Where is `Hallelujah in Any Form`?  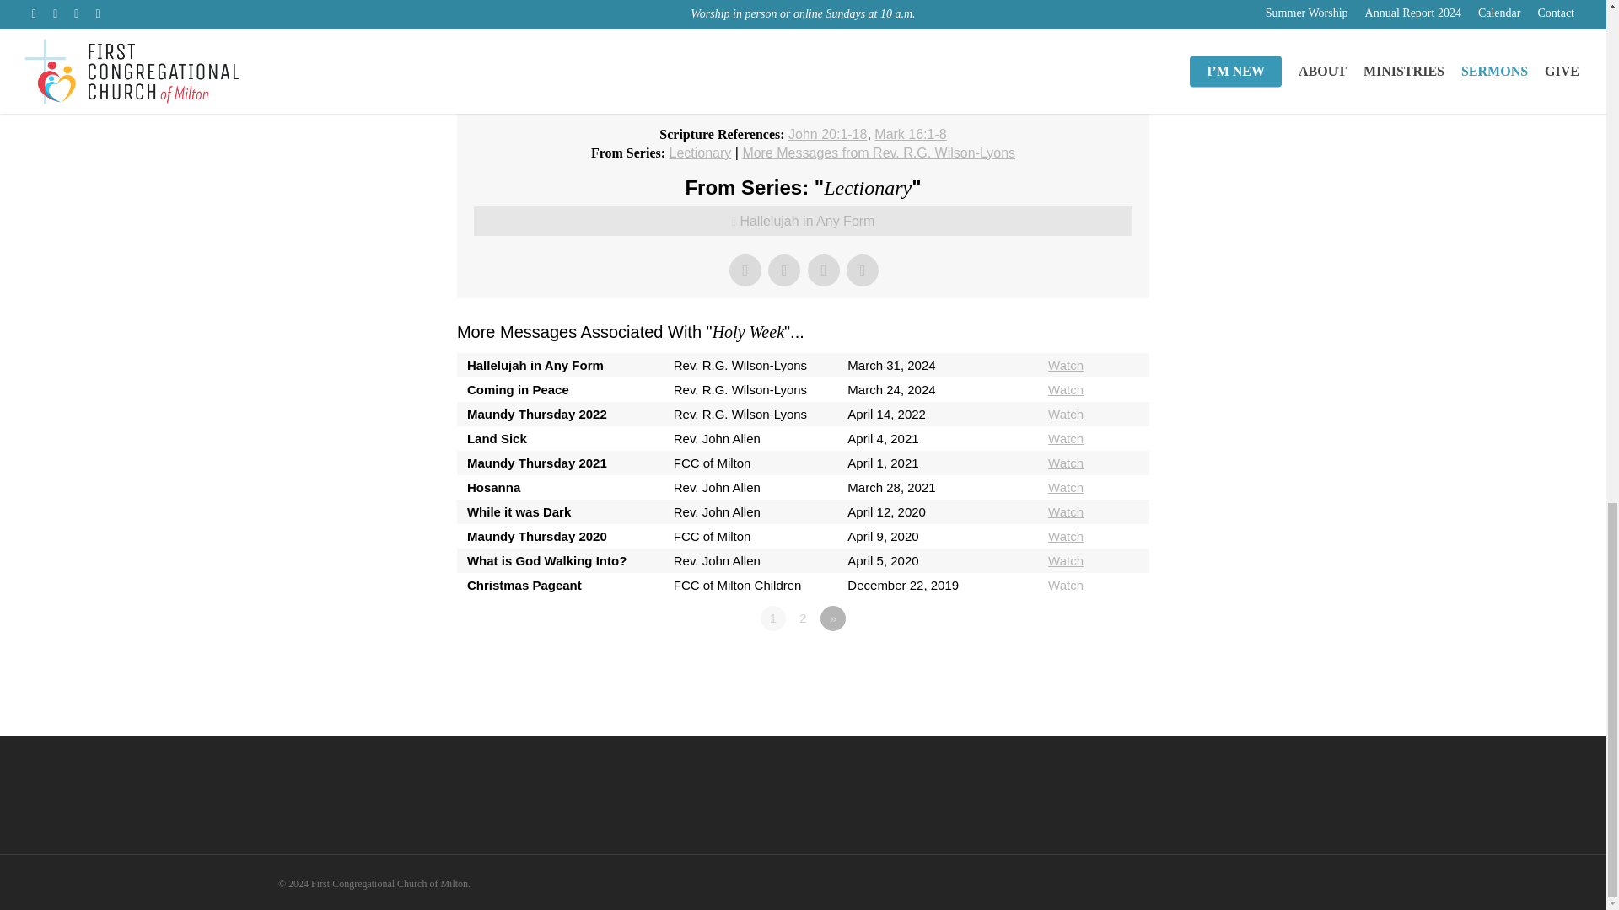 Hallelujah in Any Form is located at coordinates (803, 221).